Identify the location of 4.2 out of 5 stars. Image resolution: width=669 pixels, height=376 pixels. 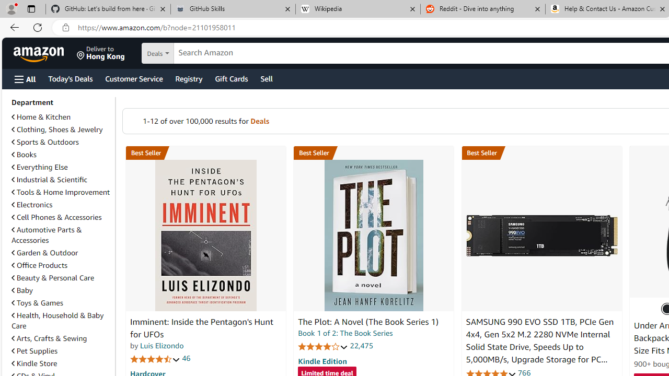
(323, 346).